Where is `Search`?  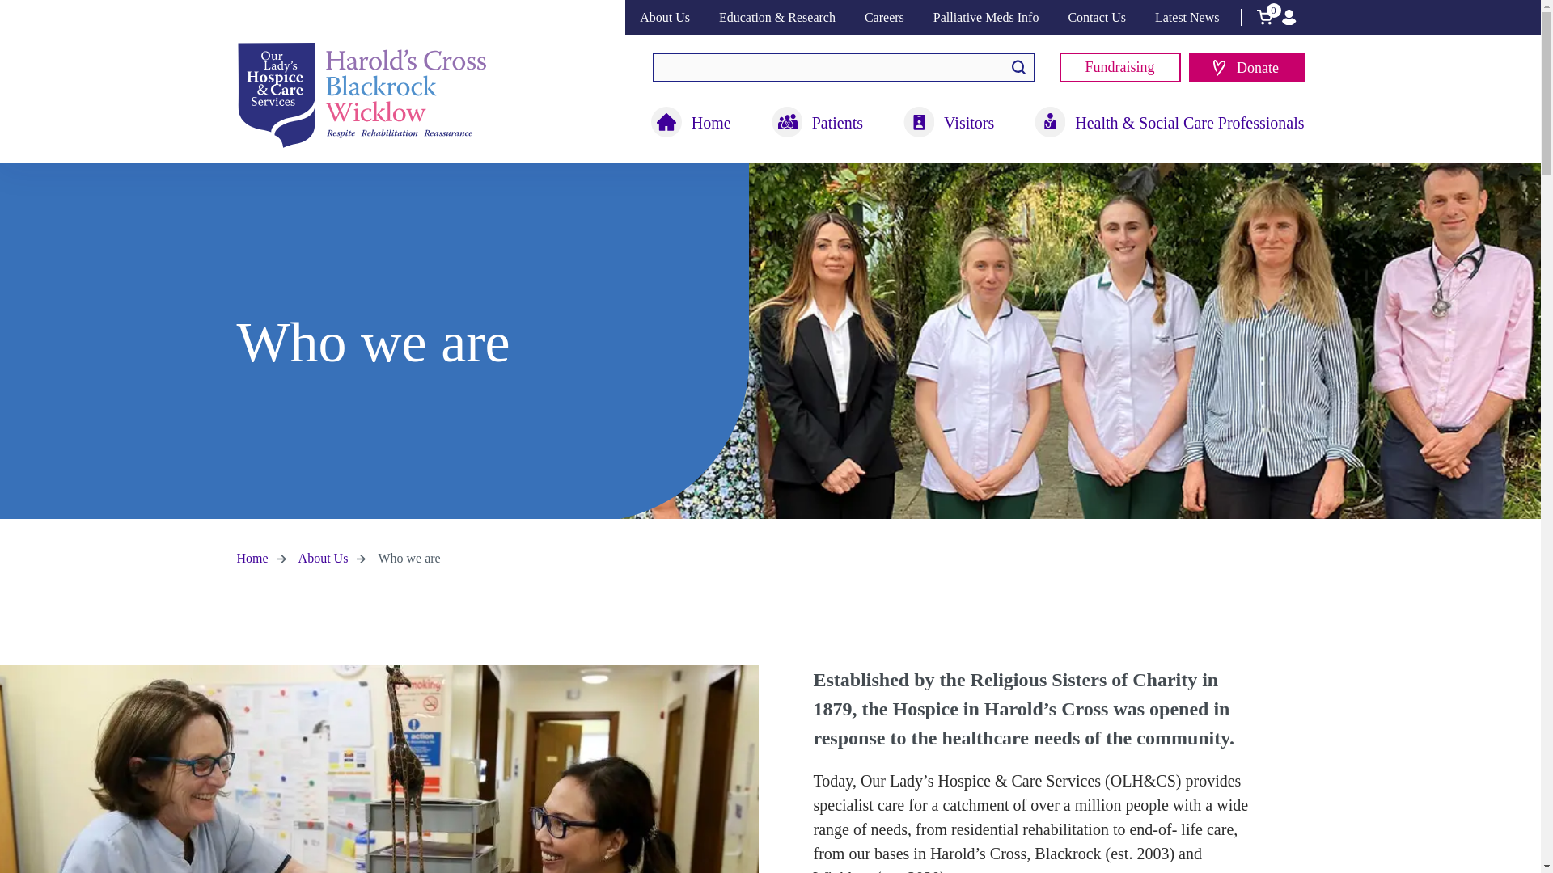 Search is located at coordinates (1018, 67).